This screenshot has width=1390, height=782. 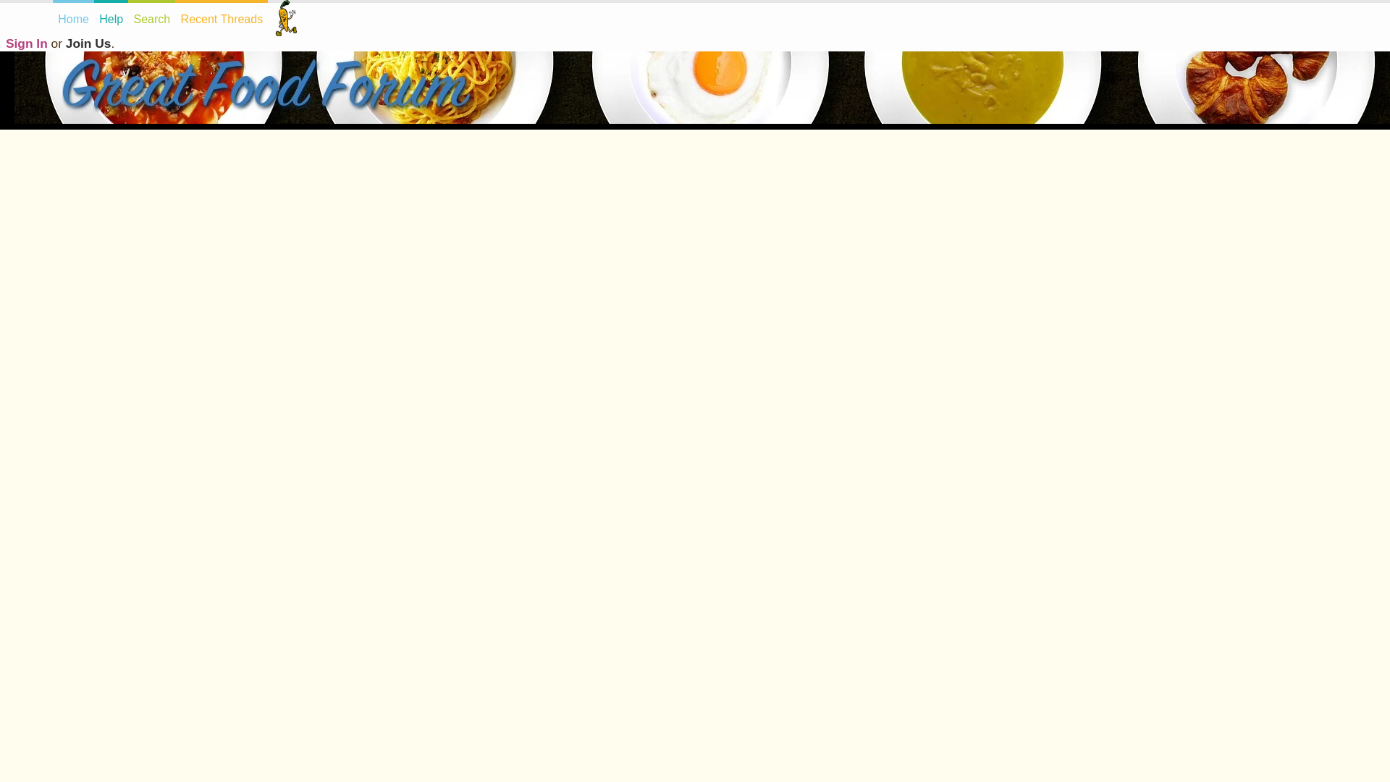 What do you see at coordinates (111, 17) in the screenshot?
I see `Help` at bounding box center [111, 17].